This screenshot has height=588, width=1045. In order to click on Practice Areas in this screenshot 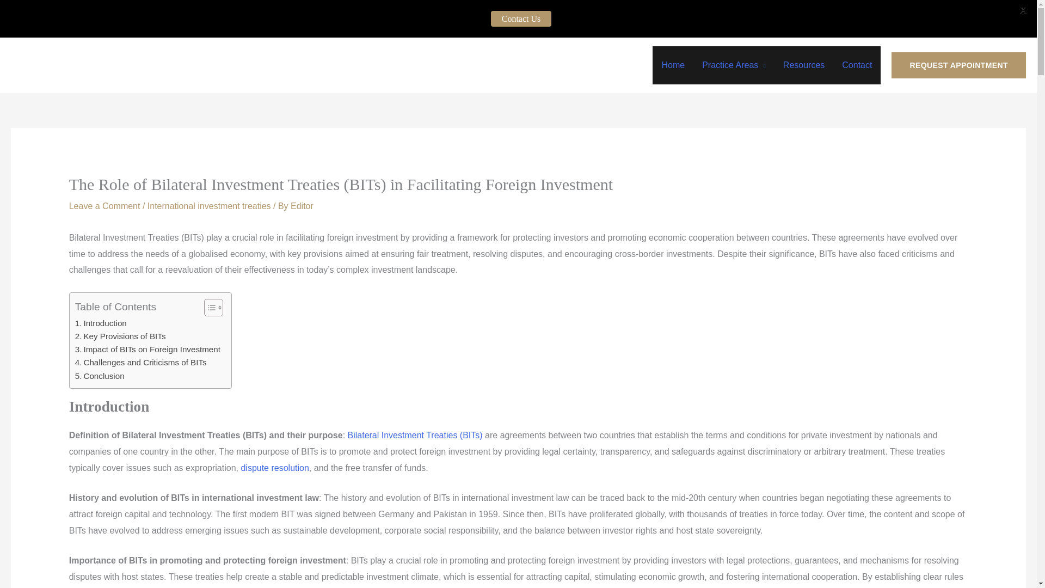, I will do `click(734, 65)`.